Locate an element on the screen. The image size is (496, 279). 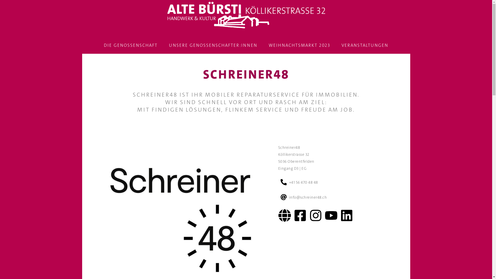
VERANSTALTUNGEN is located at coordinates (365, 45).